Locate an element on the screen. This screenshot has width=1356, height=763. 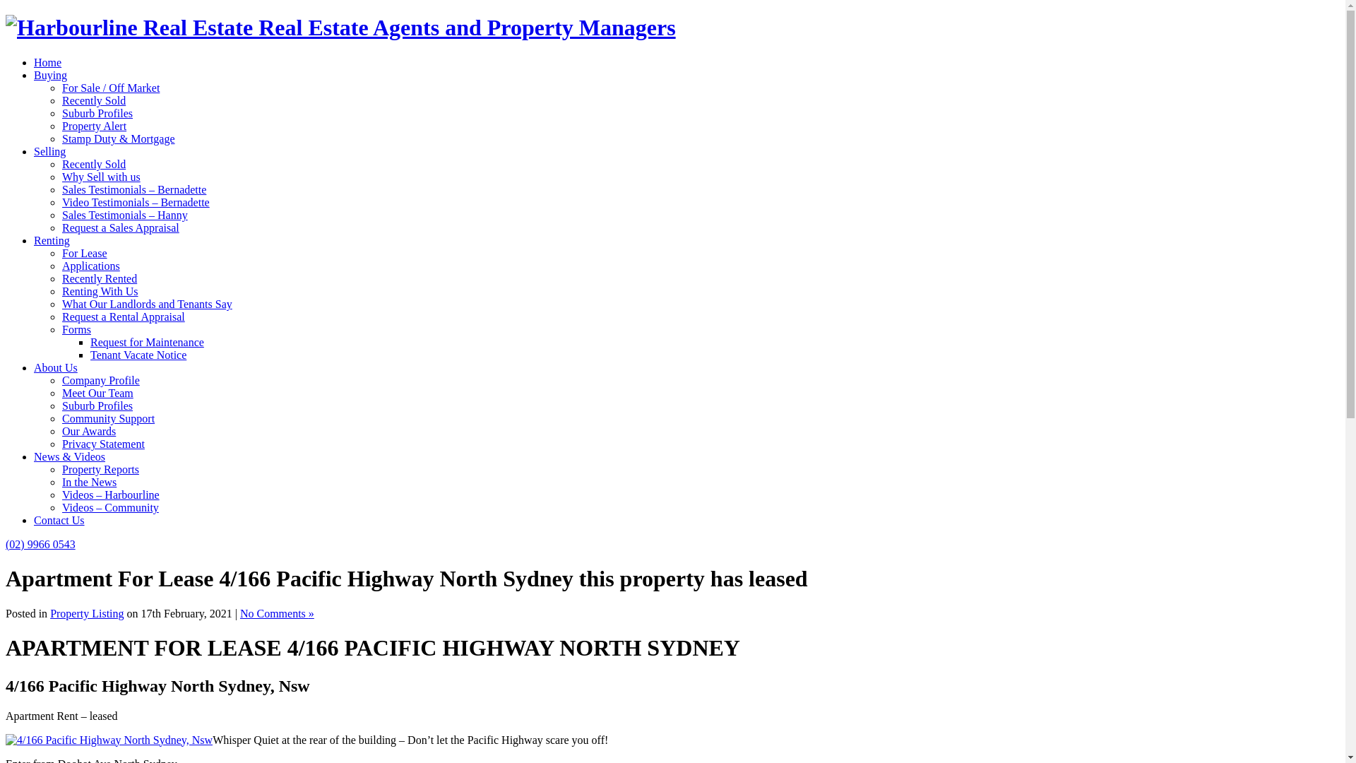
Buying is located at coordinates (51, 75).